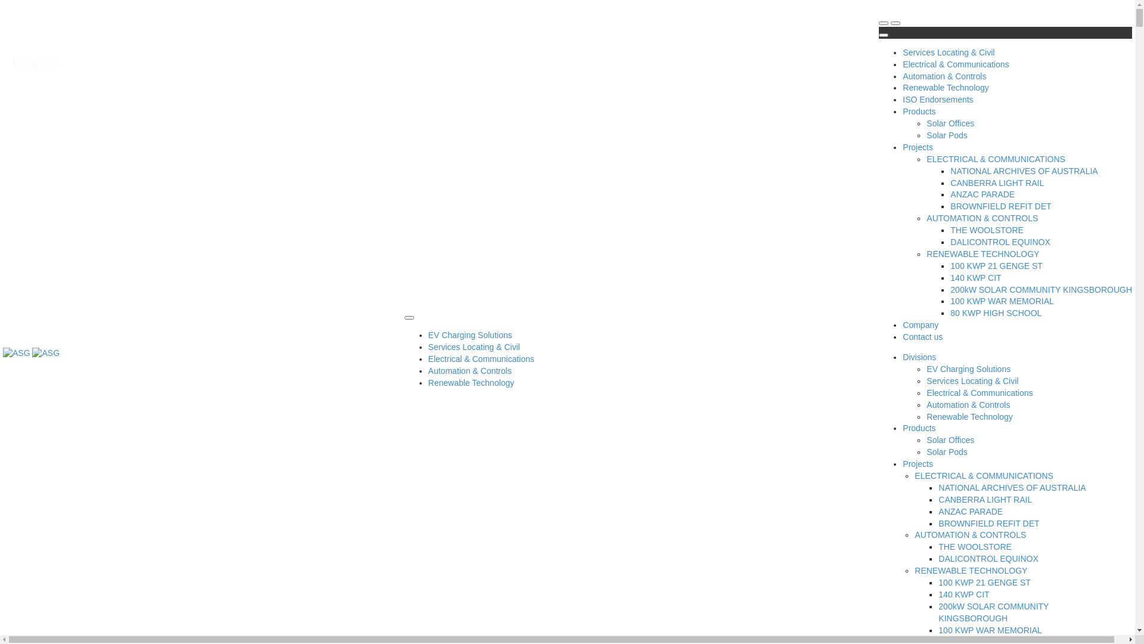 The image size is (1144, 644). I want to click on 200kW SOLAR COMMUNITY KINGSBOROUGH, so click(1042, 290).